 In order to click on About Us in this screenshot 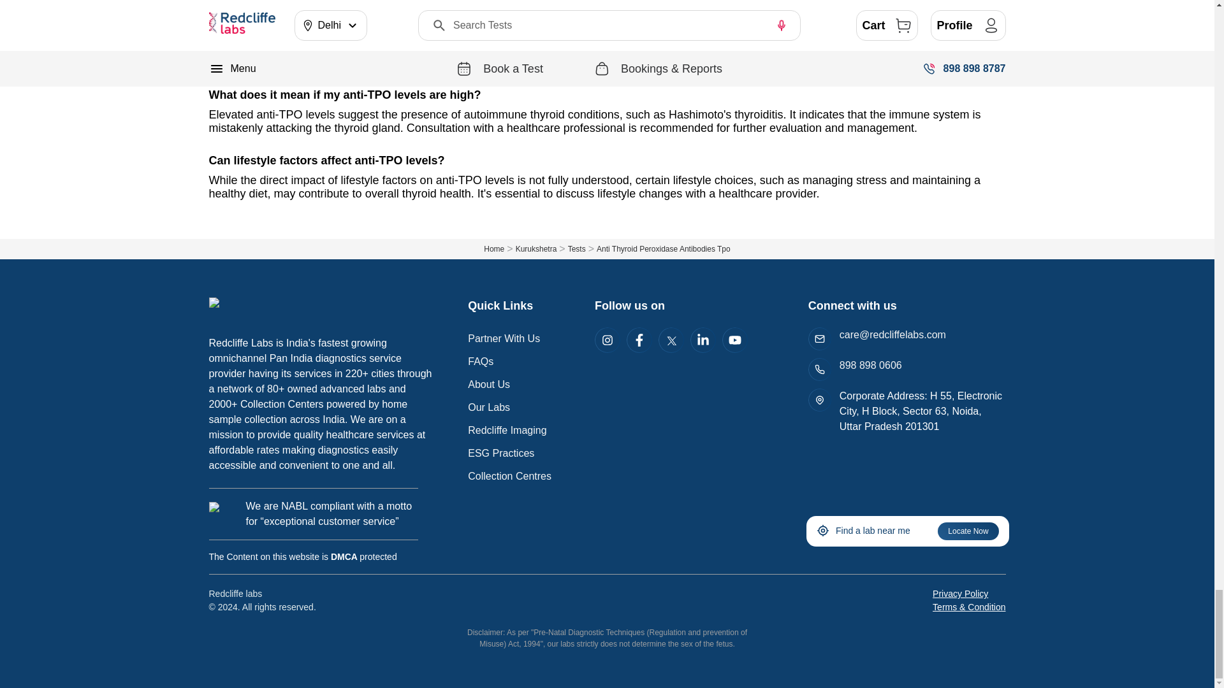, I will do `click(488, 385)`.